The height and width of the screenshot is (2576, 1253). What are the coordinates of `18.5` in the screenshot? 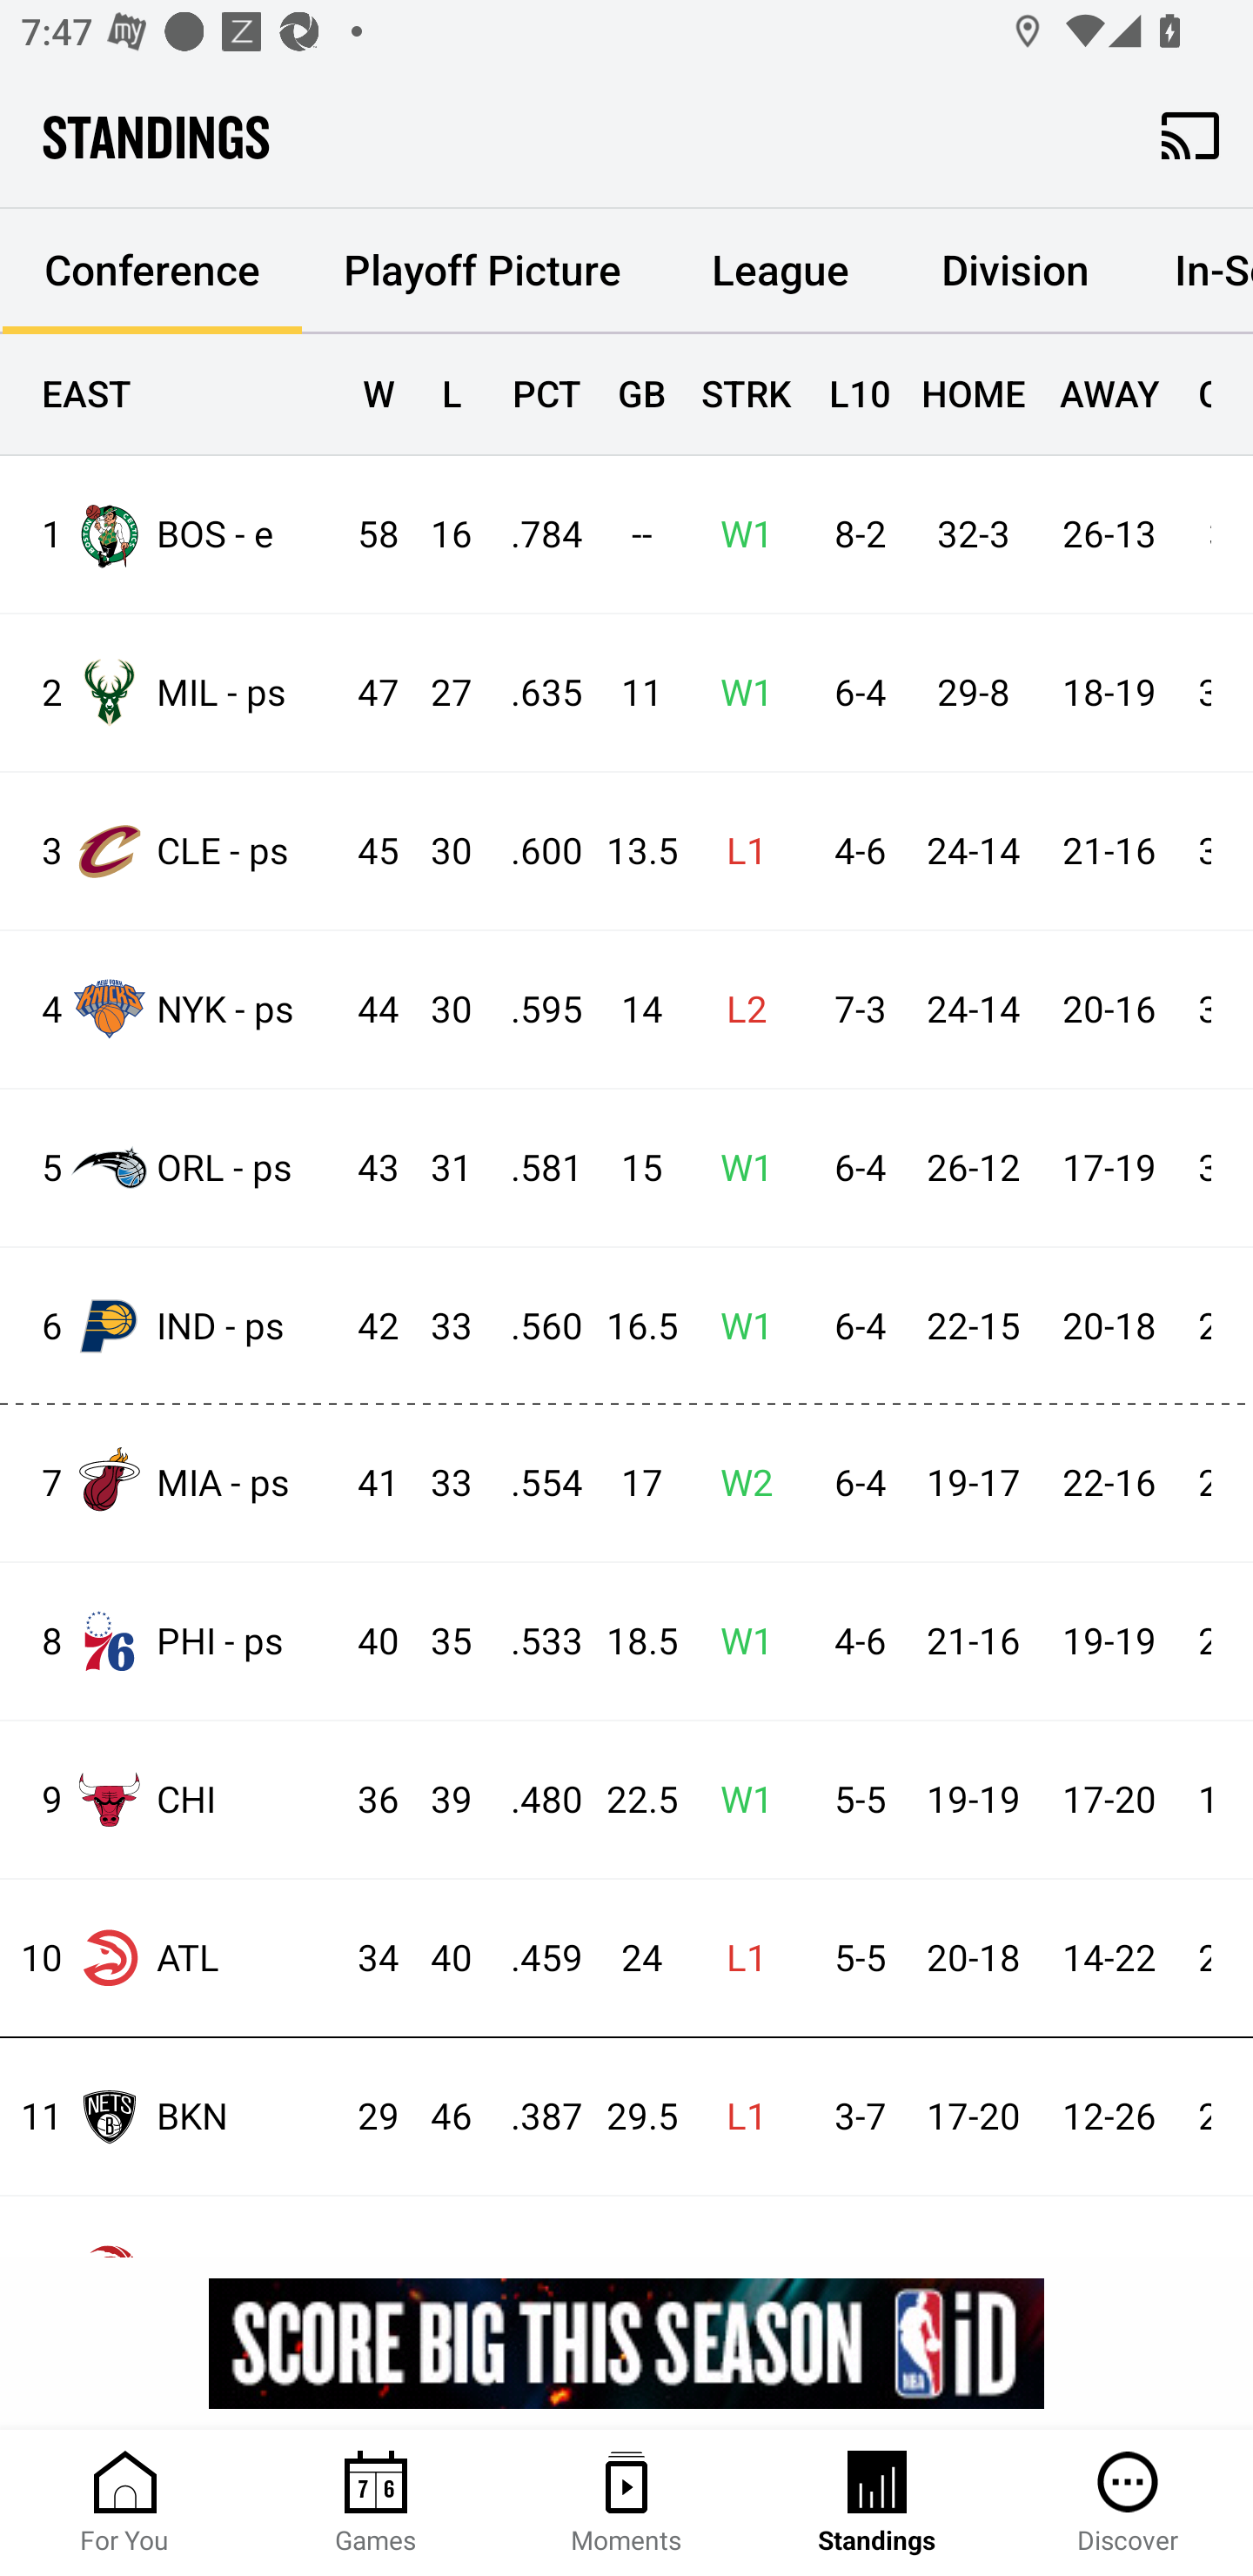 It's located at (628, 1641).